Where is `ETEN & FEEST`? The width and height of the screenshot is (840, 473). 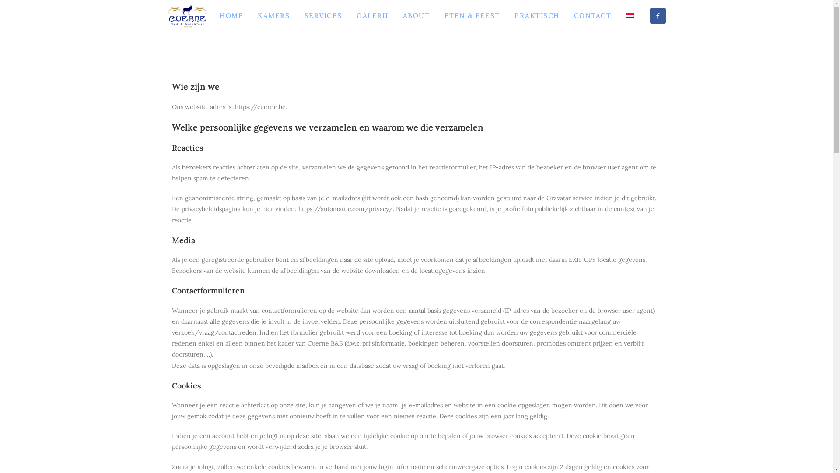 ETEN & FEEST is located at coordinates (472, 16).